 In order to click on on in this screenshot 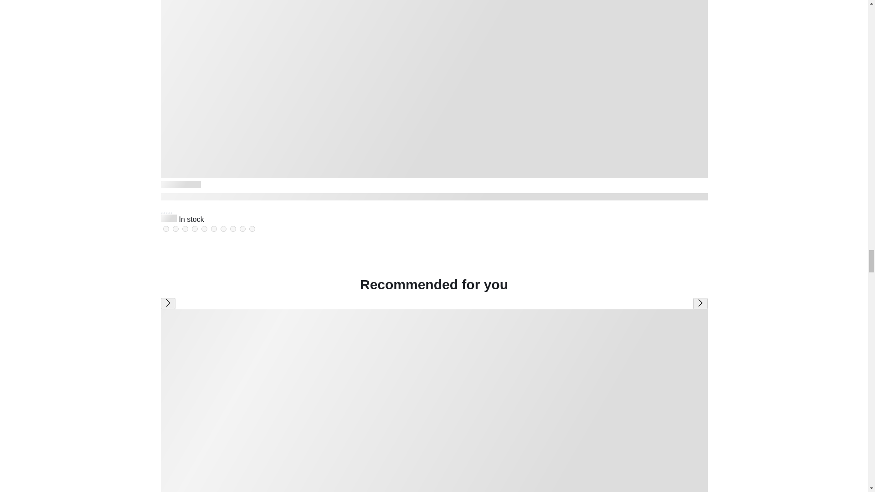, I will do `click(232, 229)`.